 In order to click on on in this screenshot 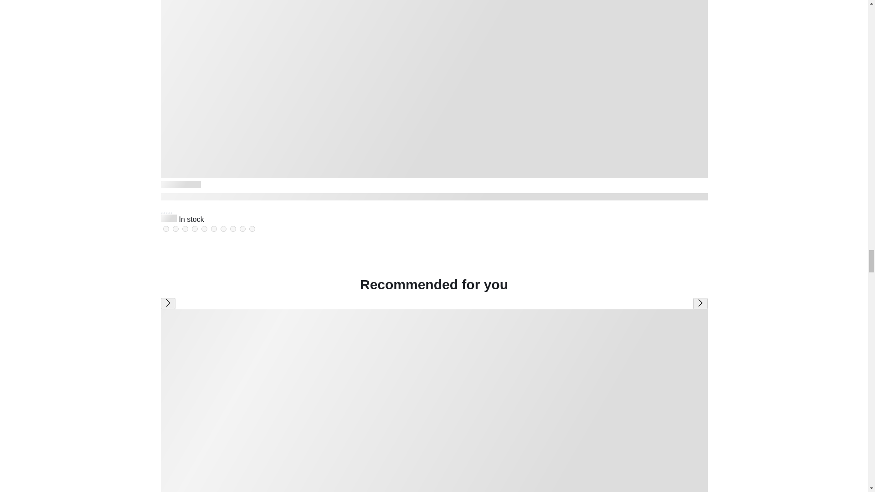, I will do `click(232, 229)`.